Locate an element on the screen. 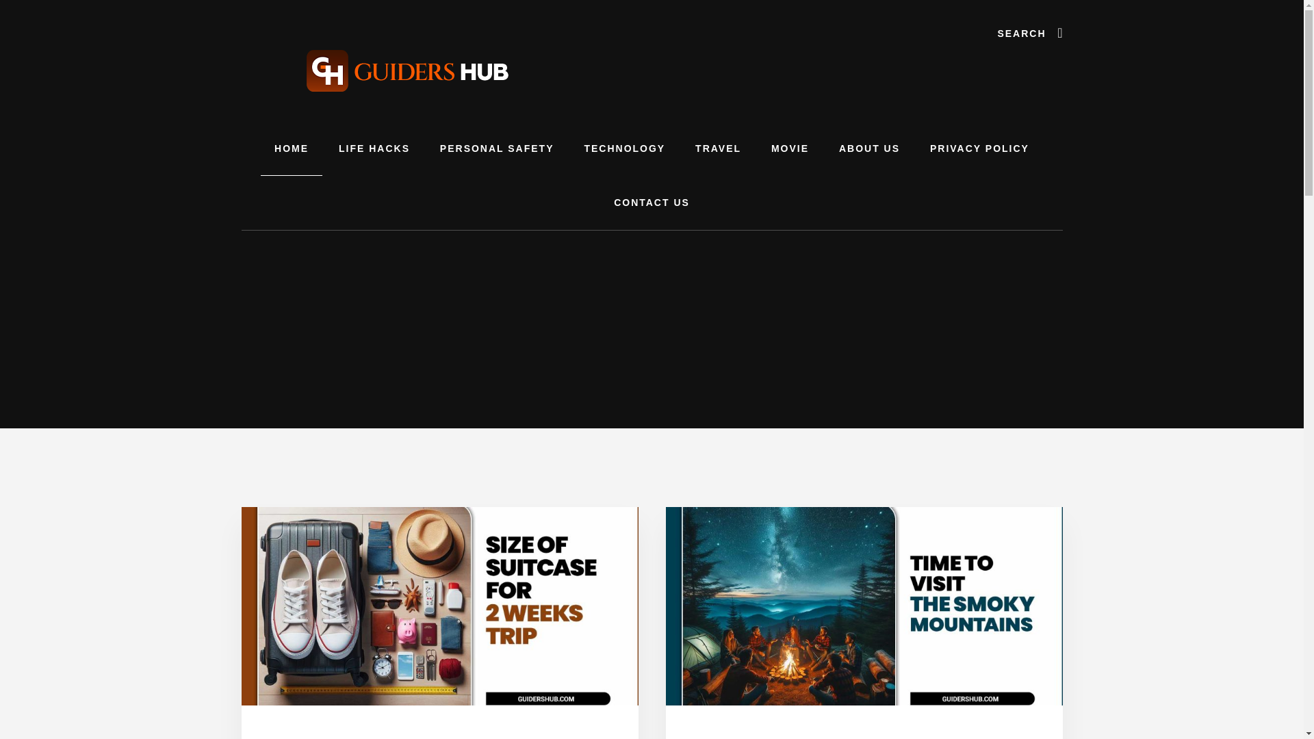 The height and width of the screenshot is (739, 1314). TECHNOLOGY is located at coordinates (624, 149).